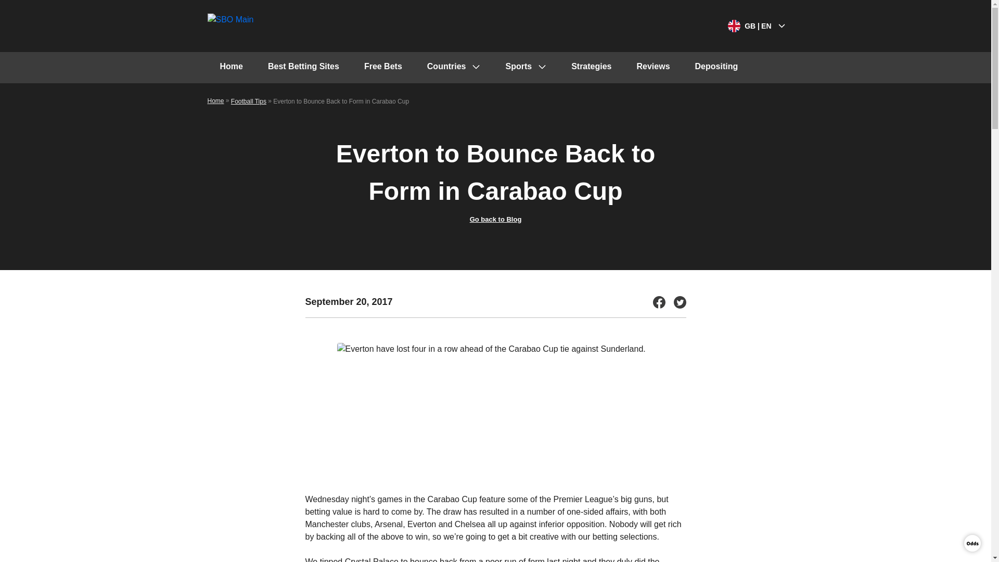 This screenshot has width=999, height=562. What do you see at coordinates (526, 68) in the screenshot?
I see `Sports` at bounding box center [526, 68].